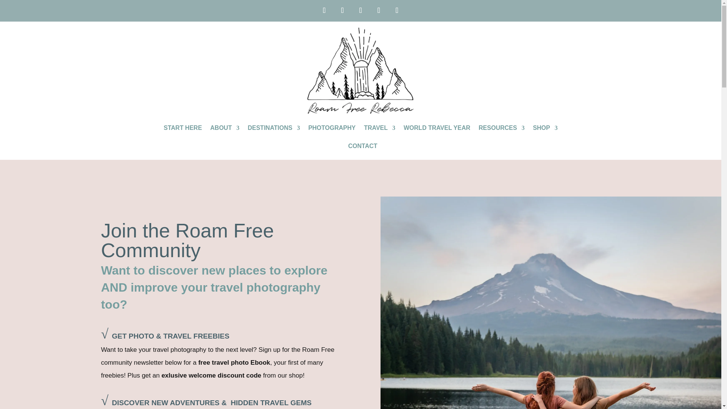  Describe the element at coordinates (378, 10) in the screenshot. I see `Follow on Pinterest` at that location.